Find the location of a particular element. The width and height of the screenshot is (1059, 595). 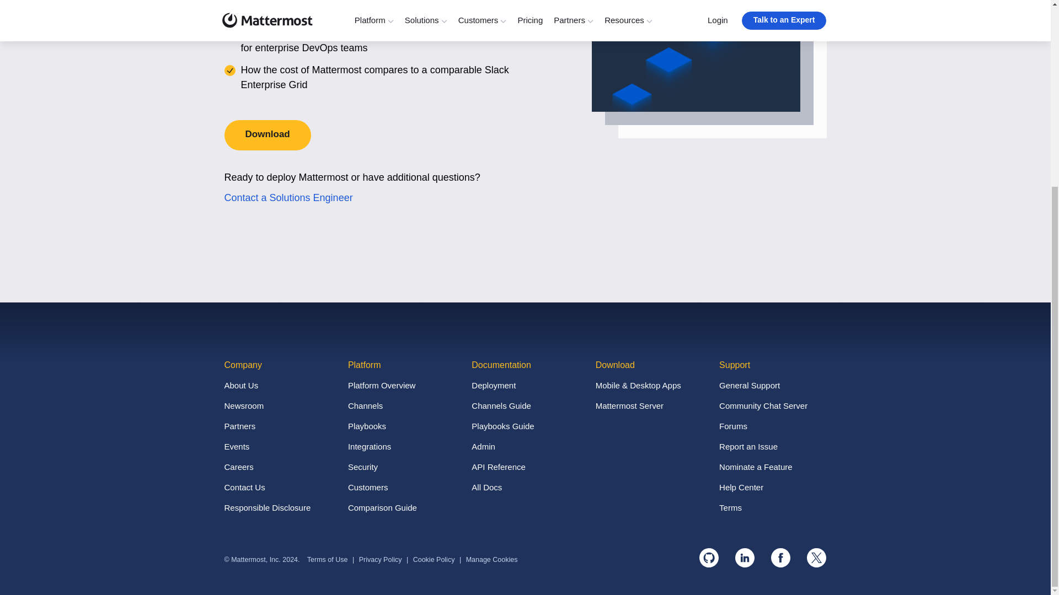

Facebook icon is located at coordinates (780, 558).